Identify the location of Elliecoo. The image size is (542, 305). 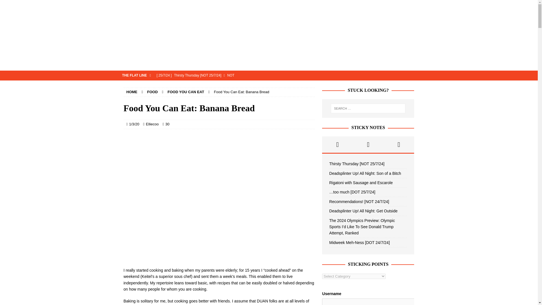
(152, 124).